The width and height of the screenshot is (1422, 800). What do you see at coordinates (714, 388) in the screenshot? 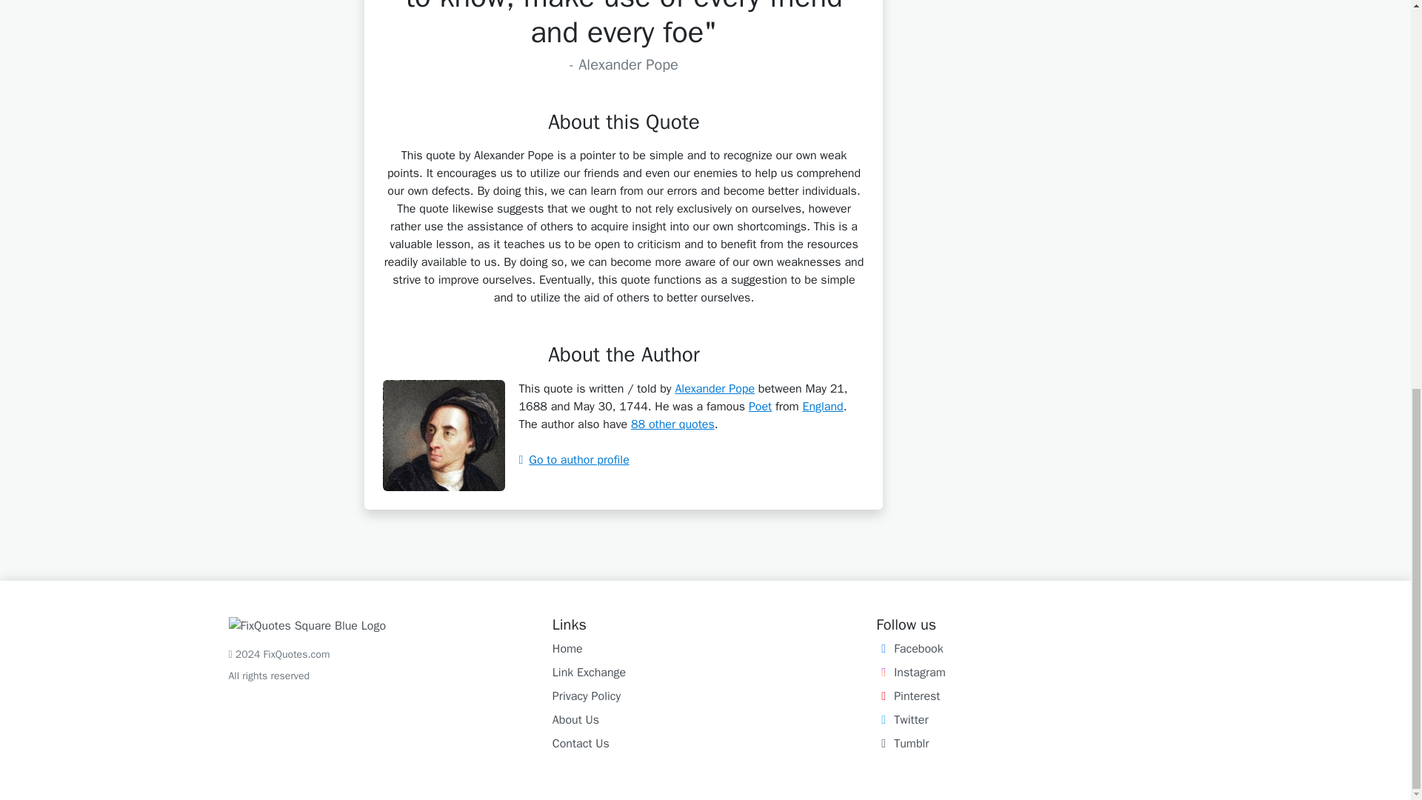
I see `Alexander Pope` at bounding box center [714, 388].